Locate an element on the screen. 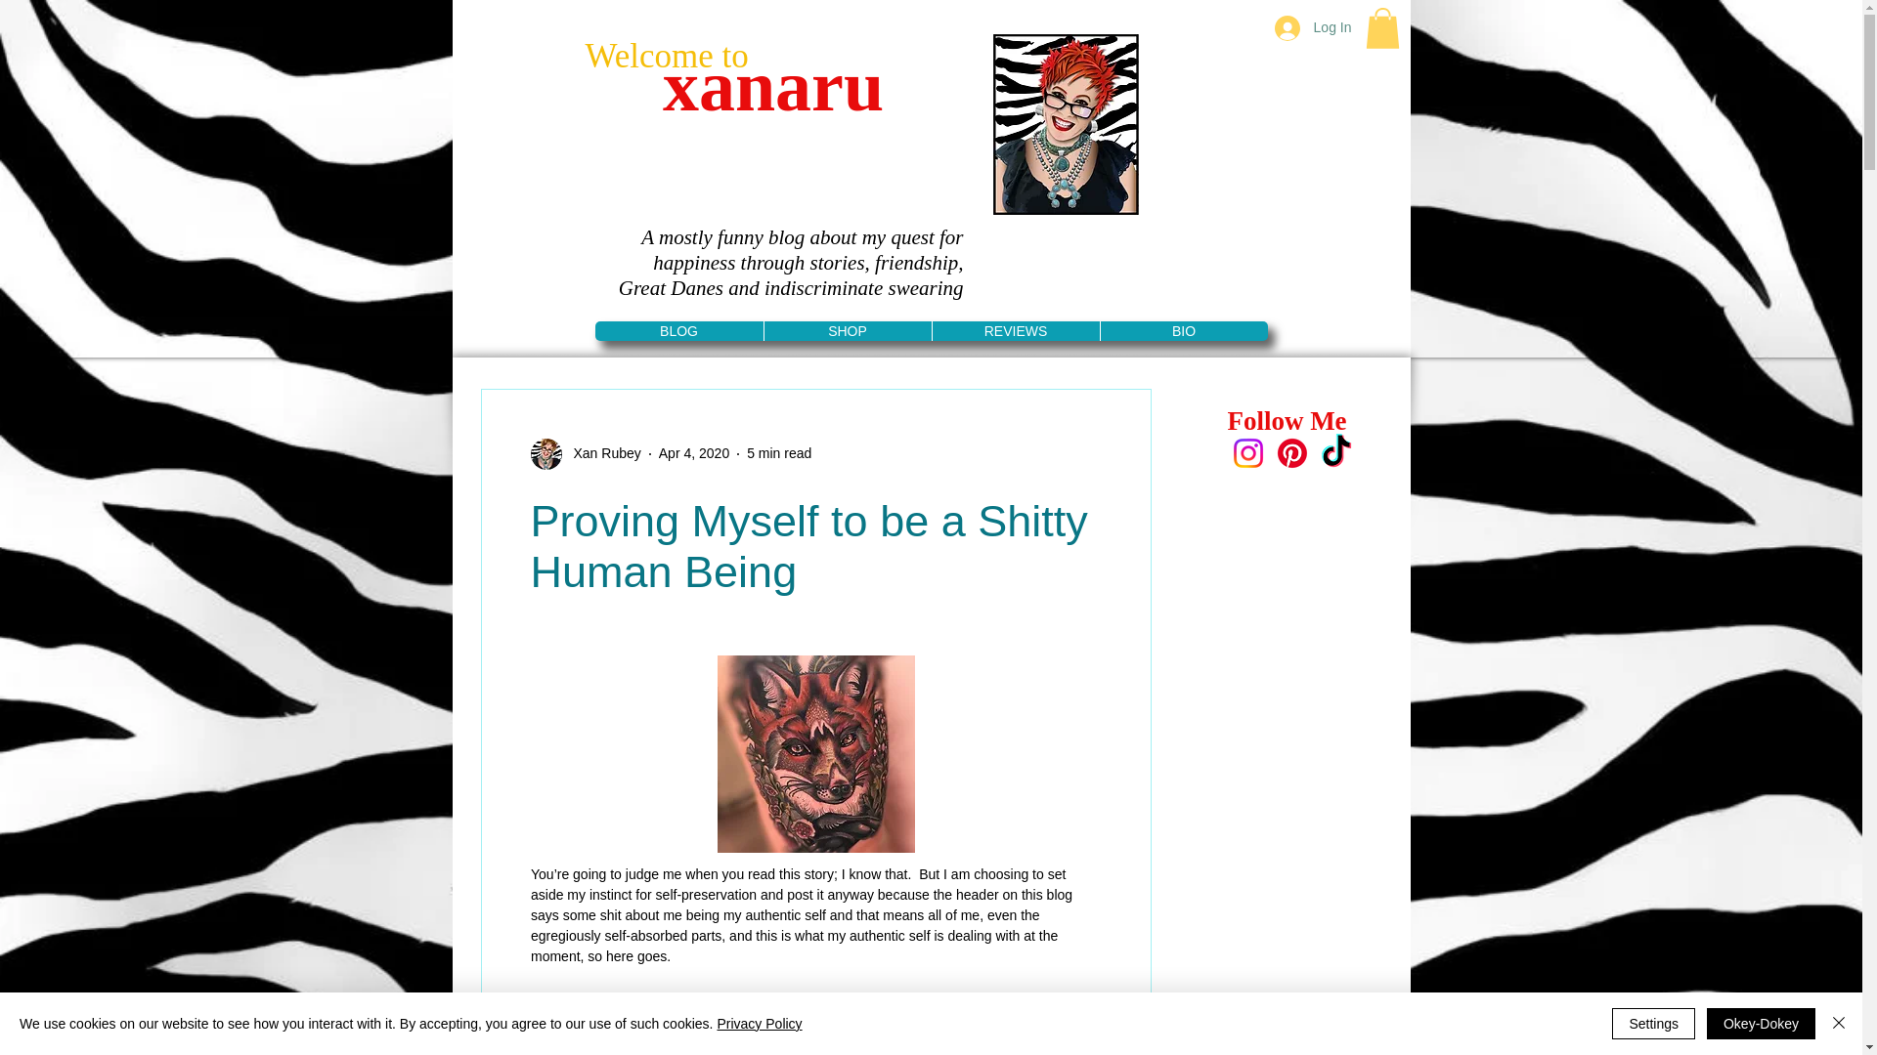 The height and width of the screenshot is (1055, 1877). BIO is located at coordinates (1183, 330).